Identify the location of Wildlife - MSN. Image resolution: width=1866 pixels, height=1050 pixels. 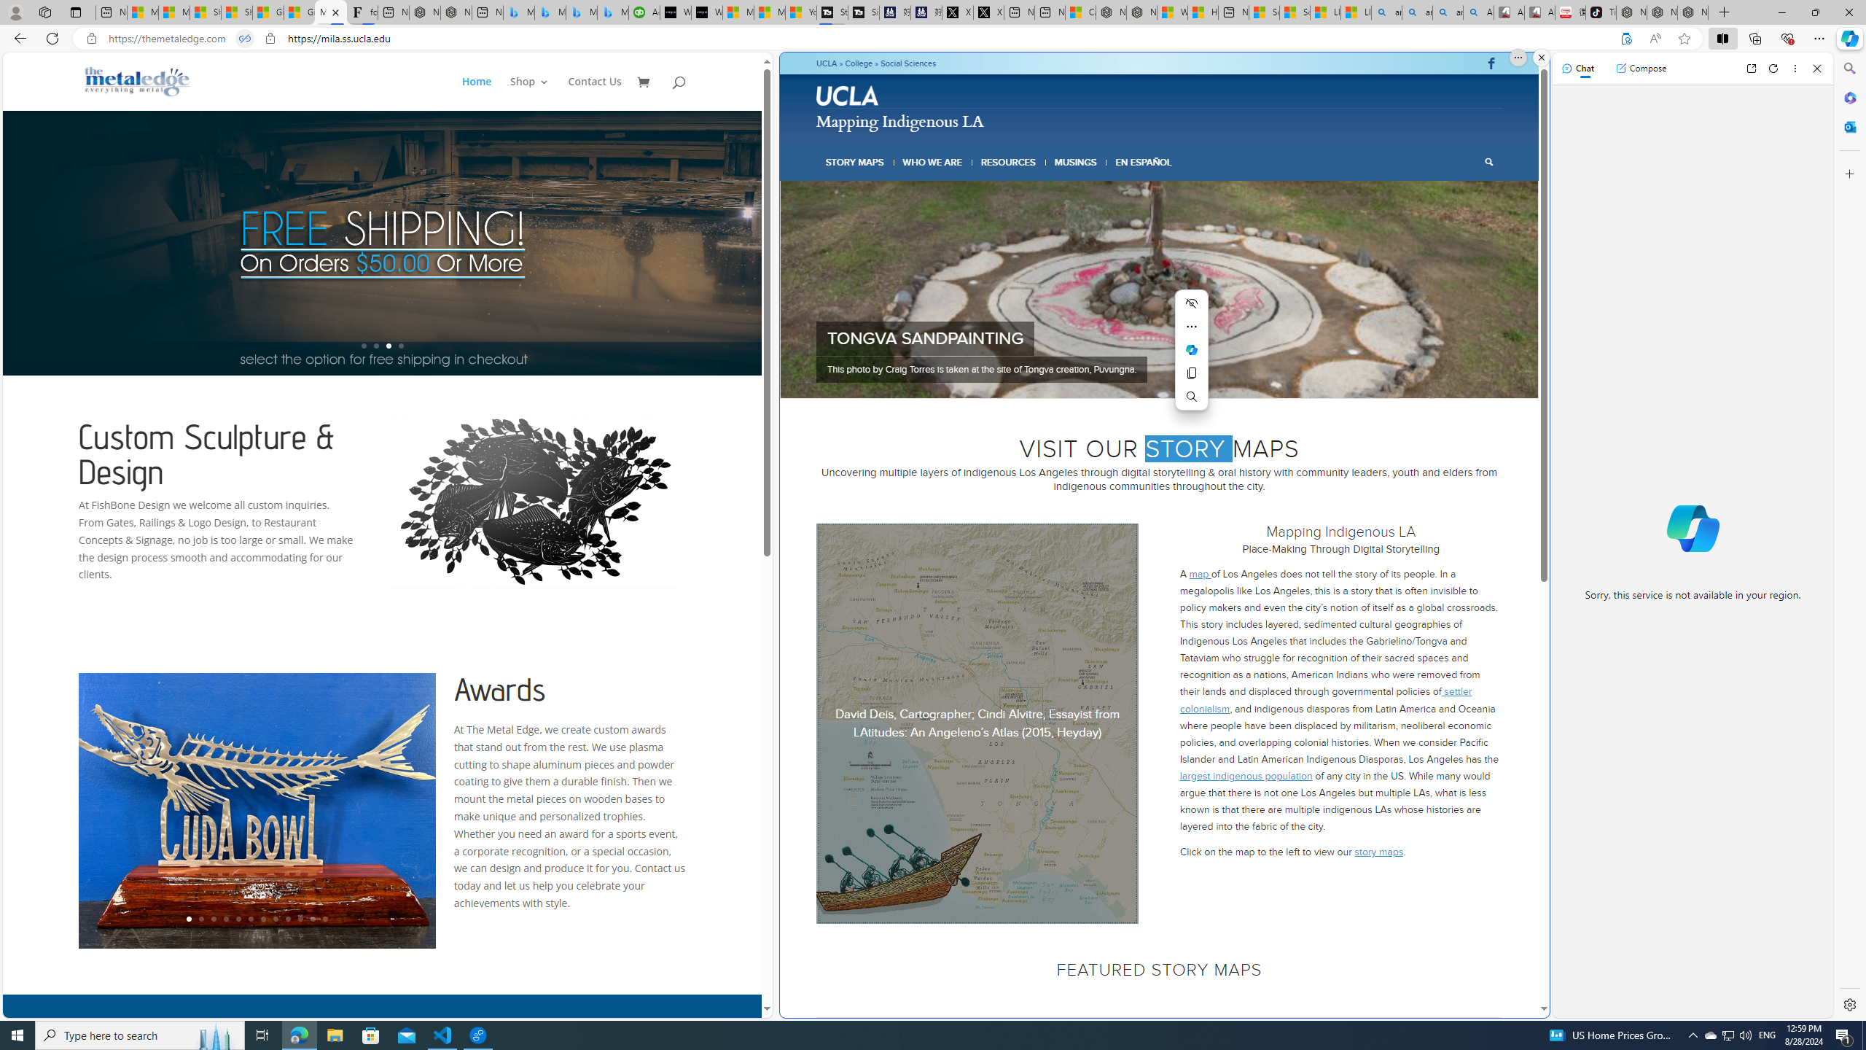
(1172, 12).